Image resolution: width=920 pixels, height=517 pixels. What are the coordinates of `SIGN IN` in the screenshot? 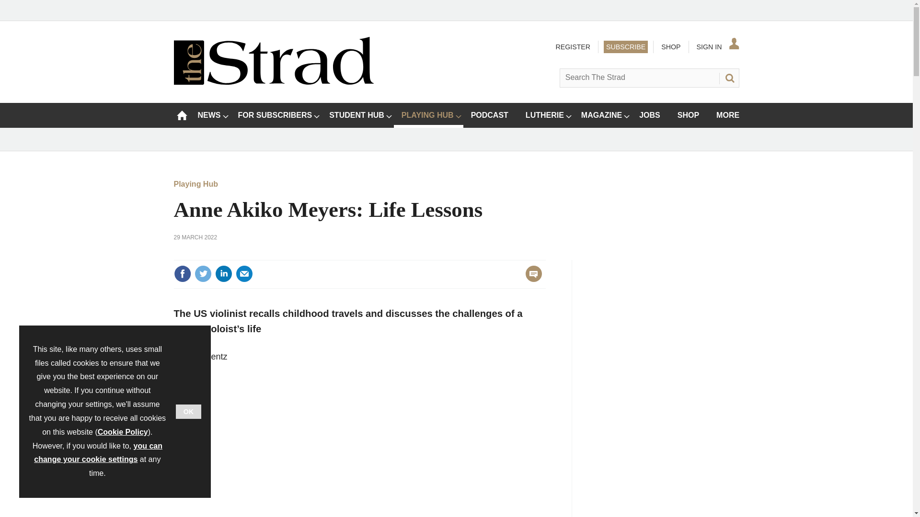 It's located at (717, 47).